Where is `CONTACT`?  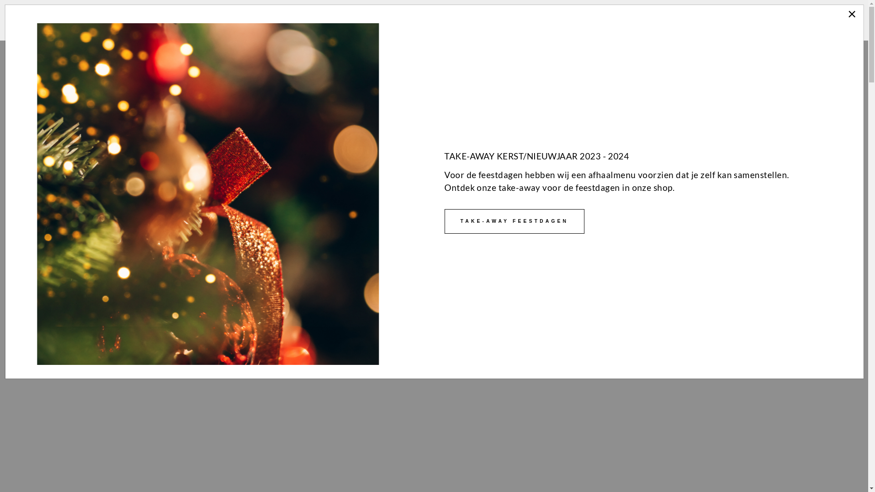
CONTACT is located at coordinates (758, 22).